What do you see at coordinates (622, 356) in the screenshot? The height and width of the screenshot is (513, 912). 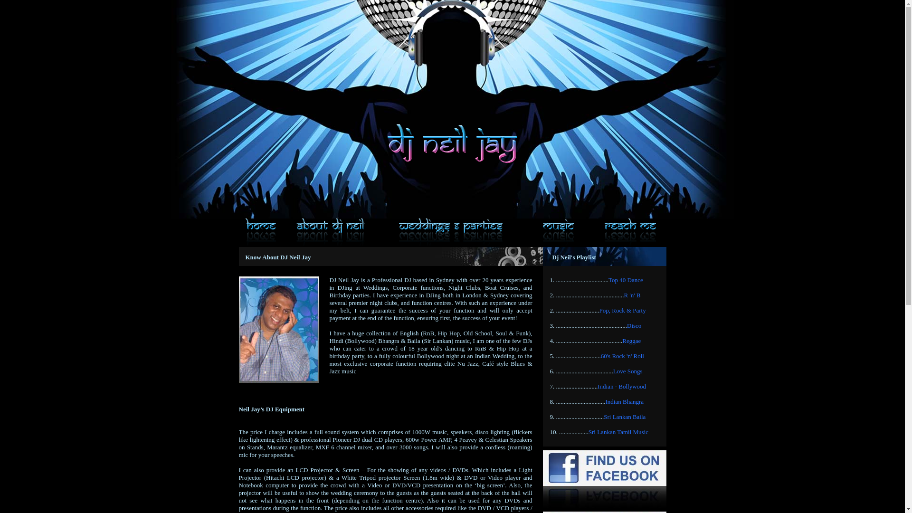 I see `60's Rock 'n' Roll` at bounding box center [622, 356].